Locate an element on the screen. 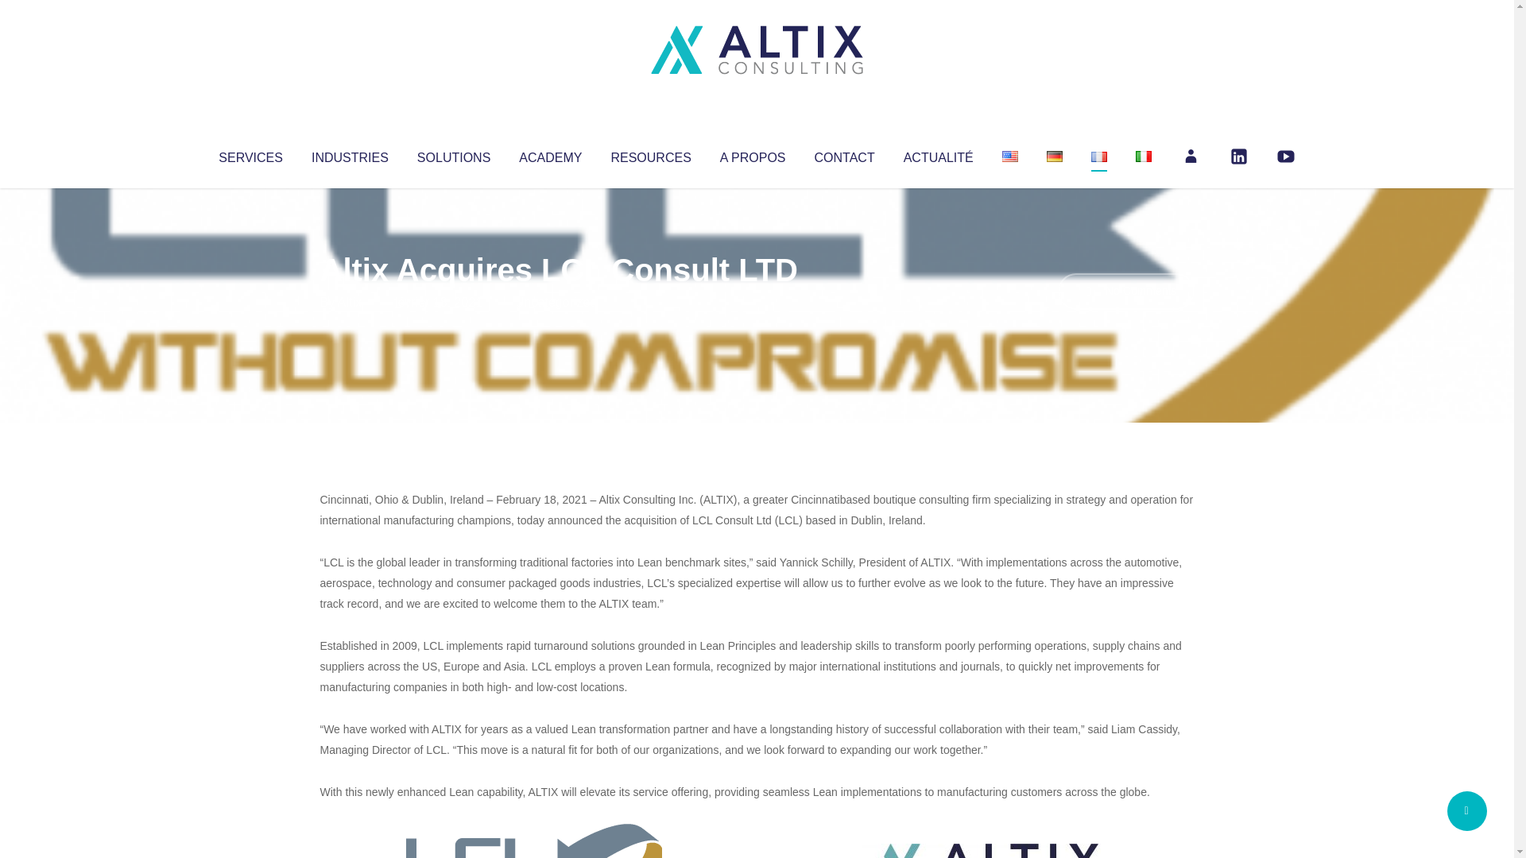 Image resolution: width=1526 pixels, height=858 pixels. RESOURCES is located at coordinates (650, 154).